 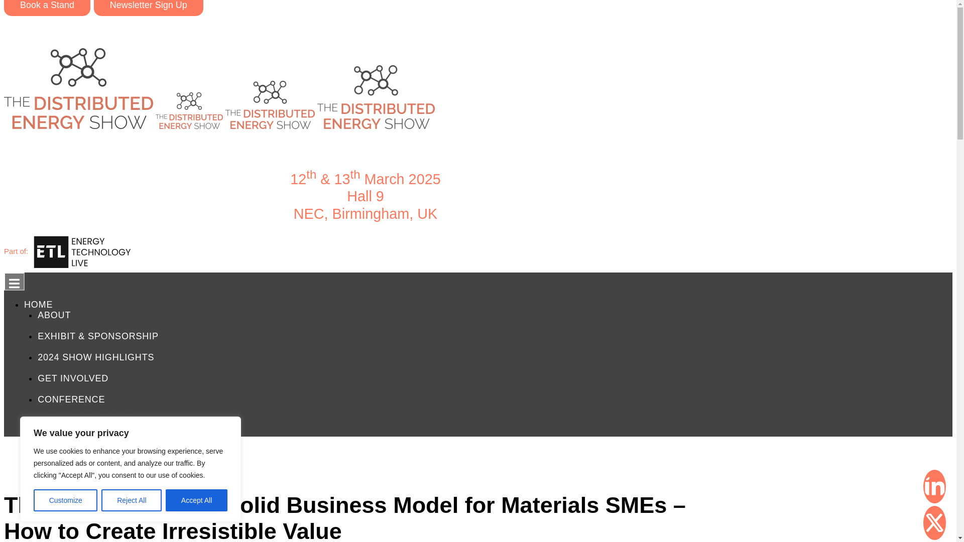 What do you see at coordinates (71, 399) in the screenshot?
I see `CONFERENCE` at bounding box center [71, 399].